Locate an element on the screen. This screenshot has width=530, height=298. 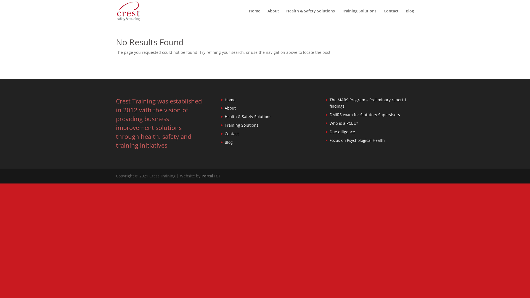
Training Solutions is located at coordinates (242, 125).